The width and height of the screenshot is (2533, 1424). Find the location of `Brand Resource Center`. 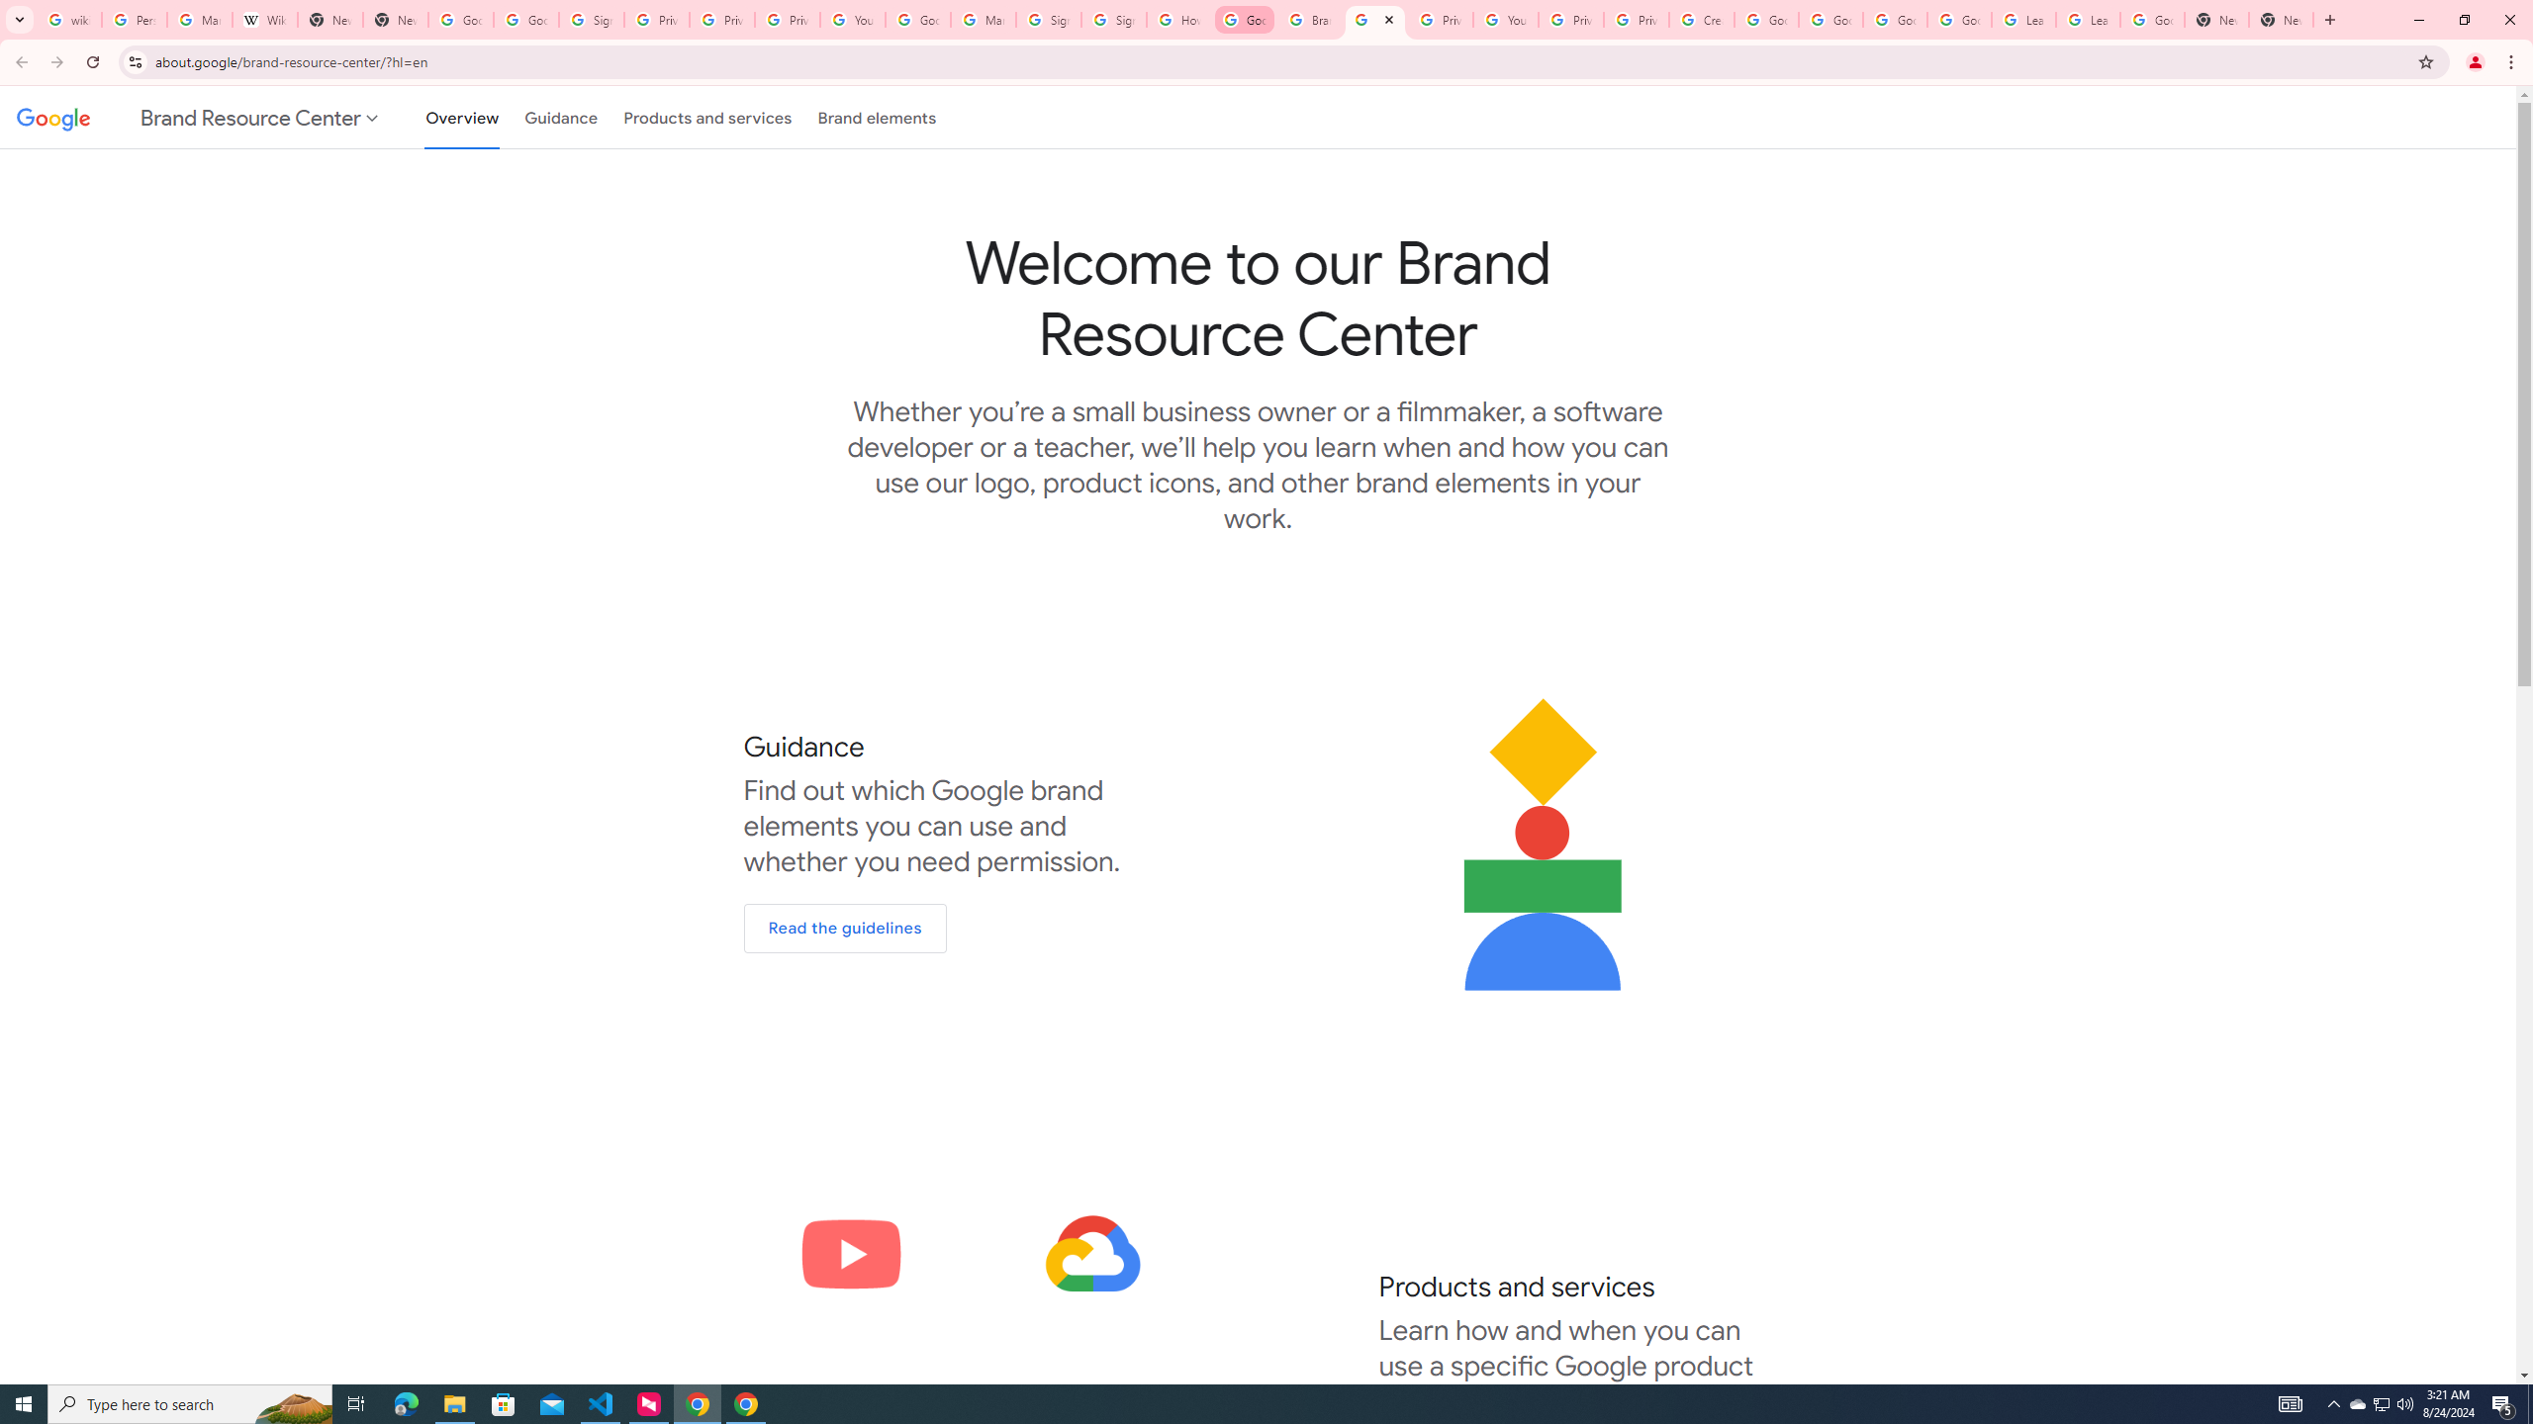

Brand Resource Center is located at coordinates (1310, 20).